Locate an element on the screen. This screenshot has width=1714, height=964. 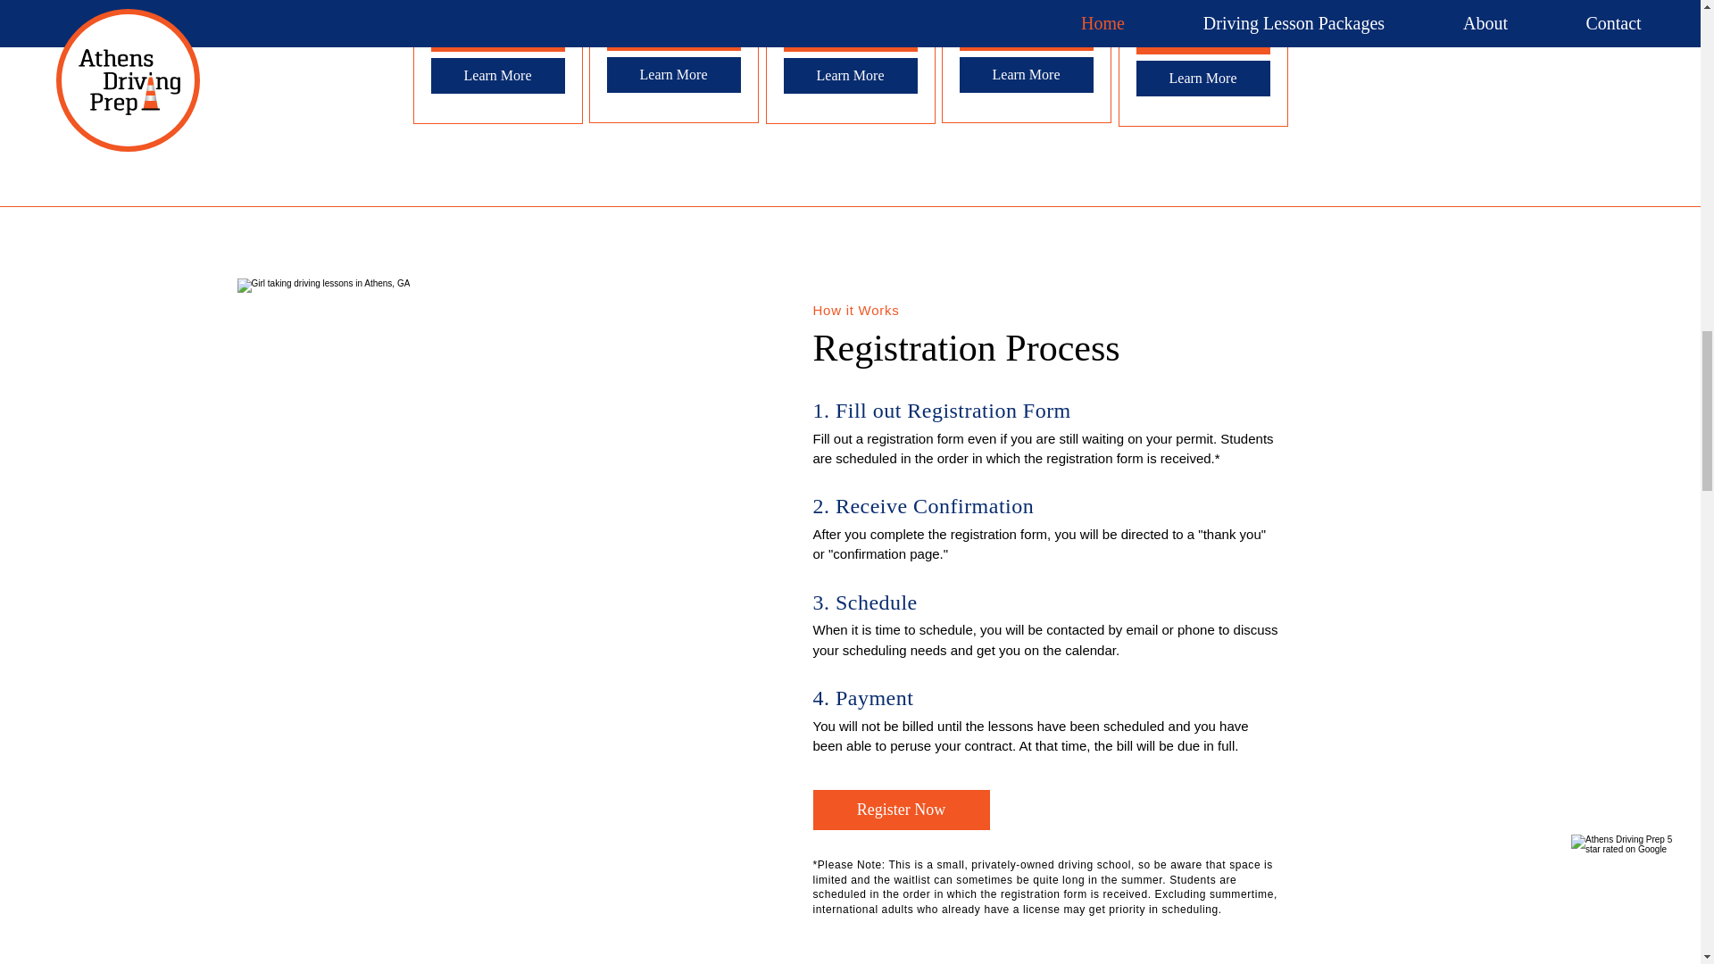
Register is located at coordinates (1025, 33).